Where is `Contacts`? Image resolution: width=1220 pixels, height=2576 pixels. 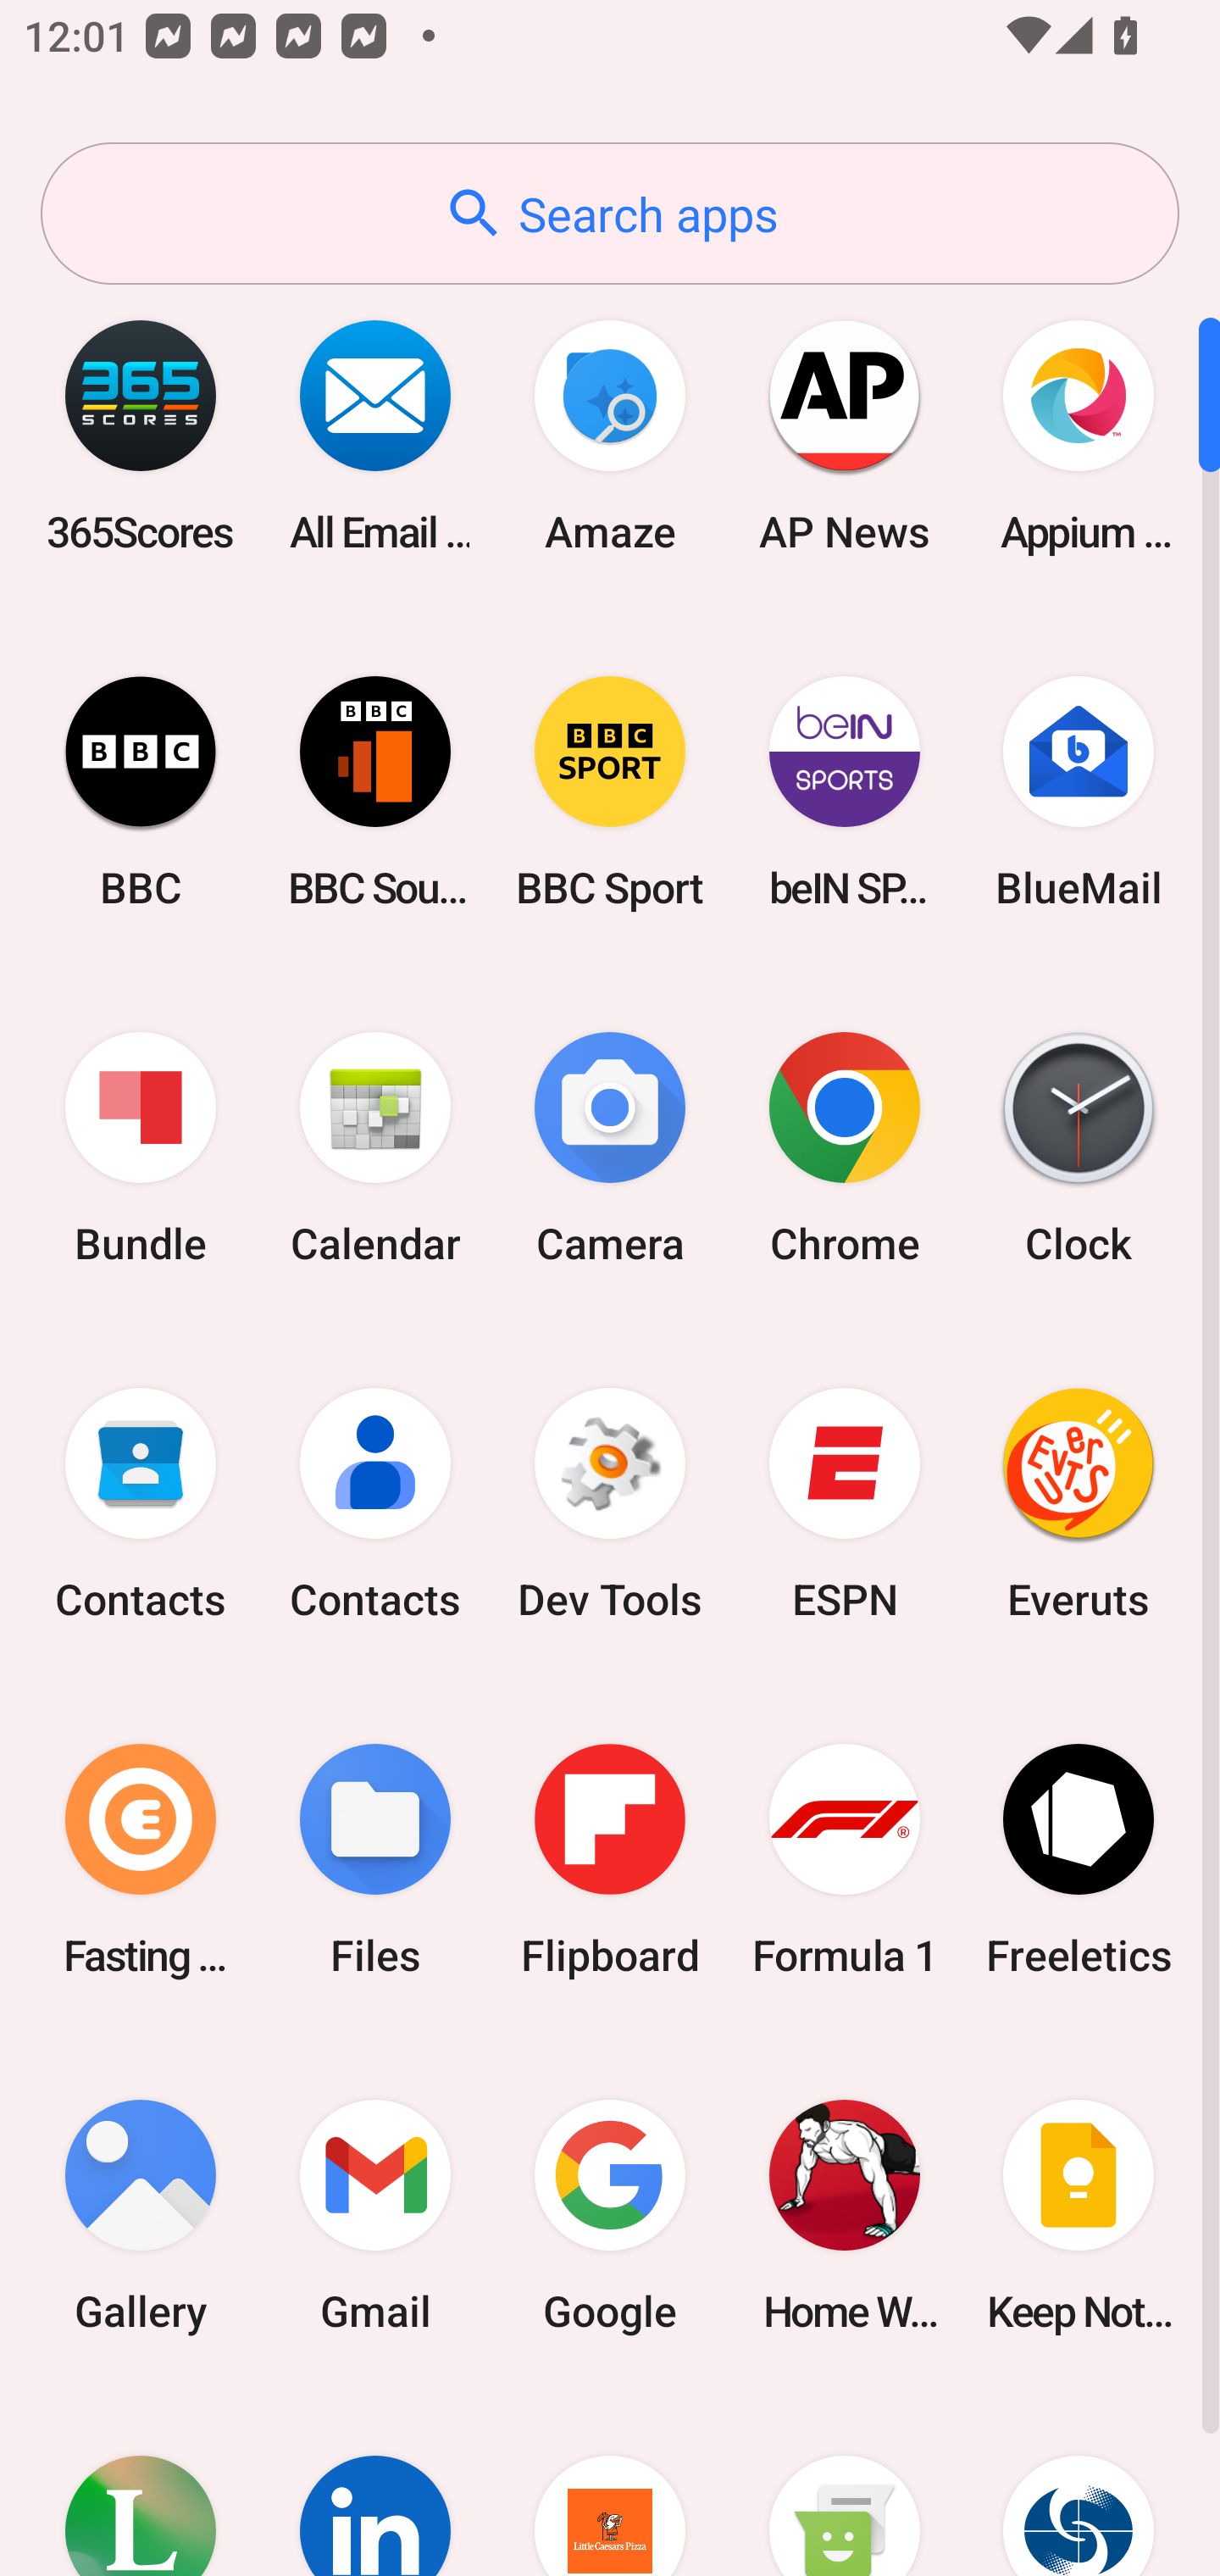 Contacts is located at coordinates (375, 1504).